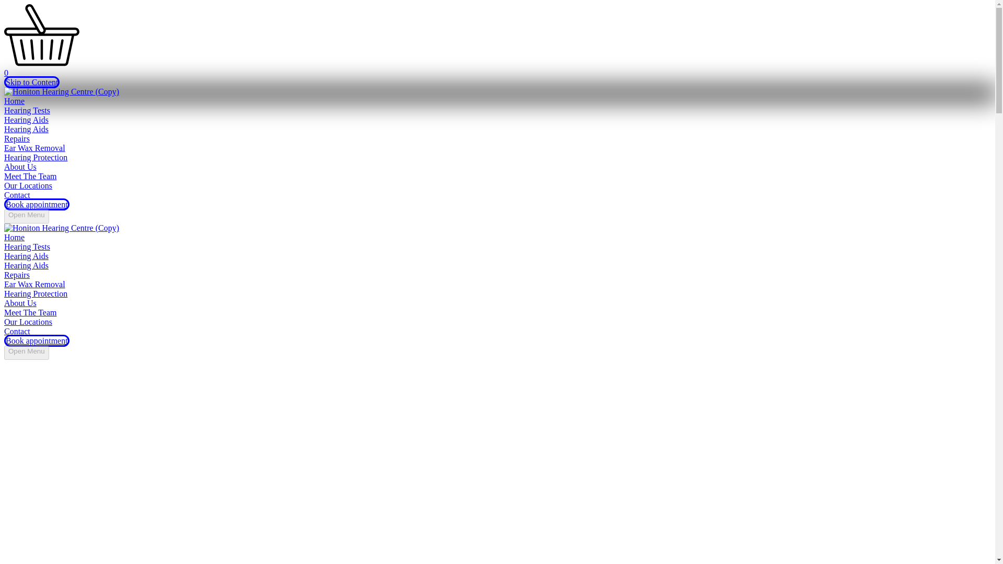 This screenshot has width=1003, height=564. What do you see at coordinates (27, 111) in the screenshot?
I see `Hearing Tests` at bounding box center [27, 111].